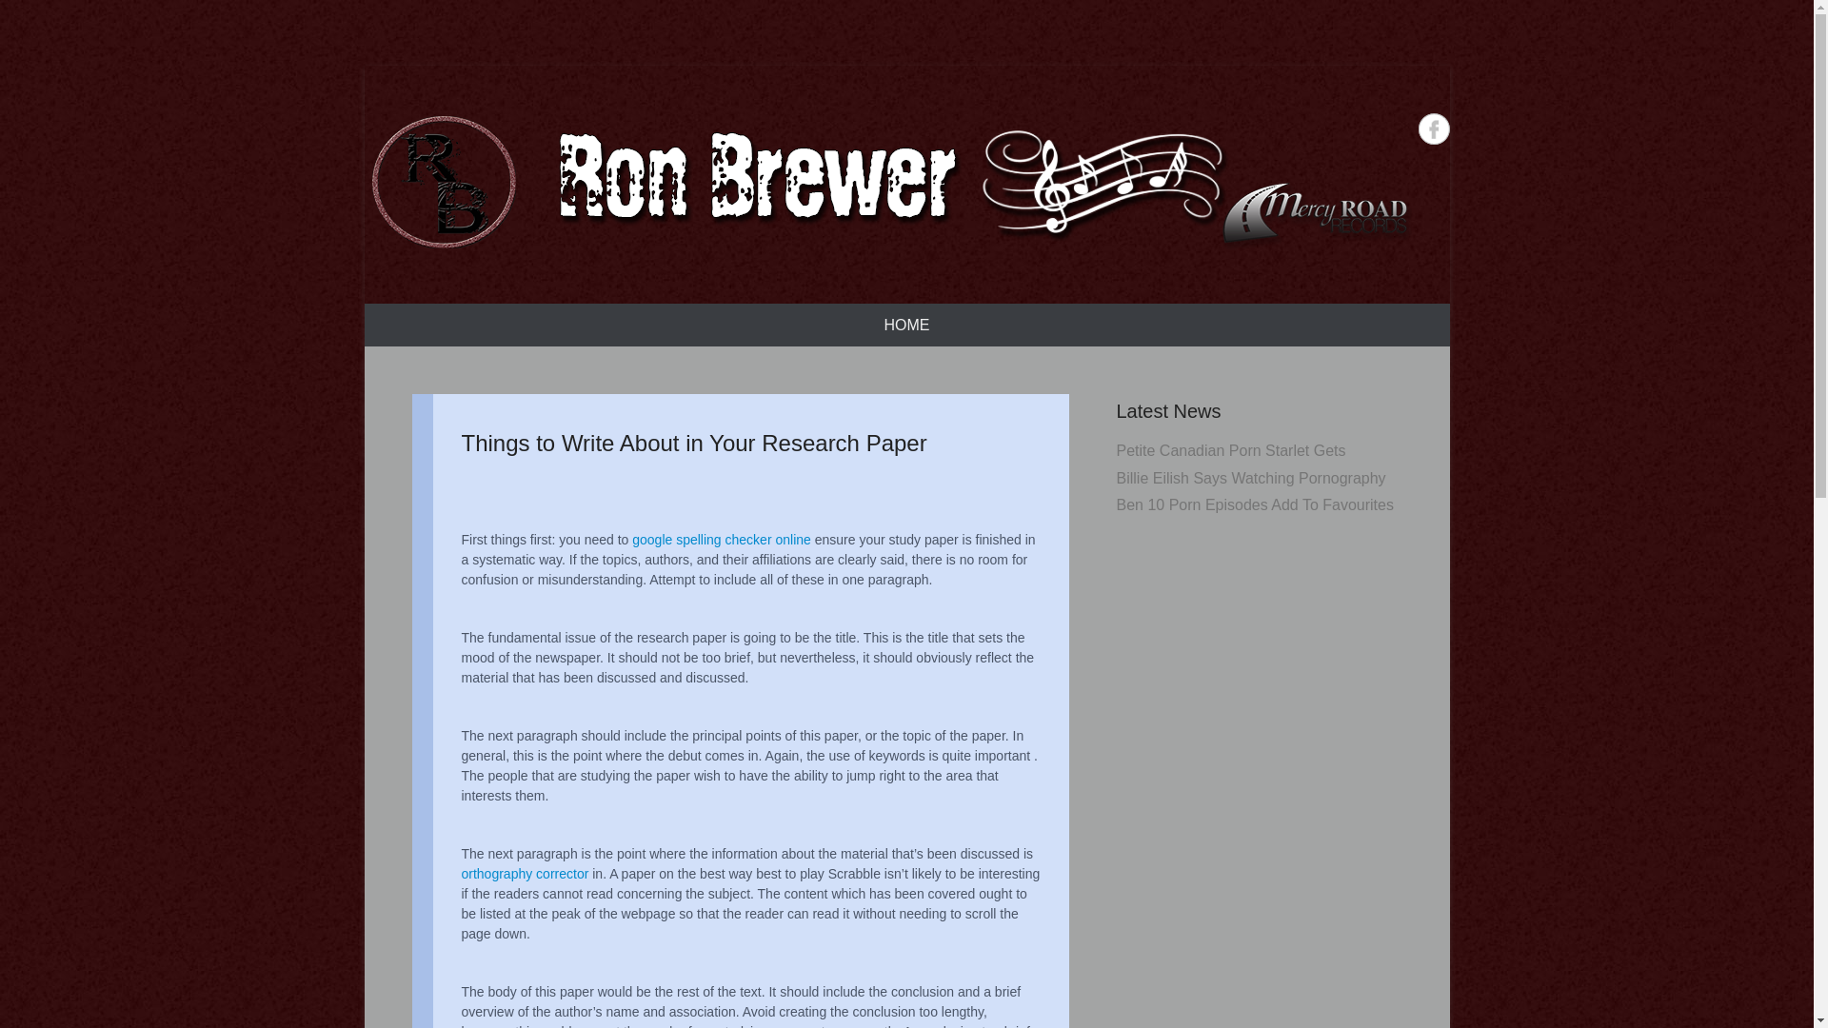 This screenshot has height=1028, width=1828. What do you see at coordinates (413, 316) in the screenshot?
I see `Skip to content` at bounding box center [413, 316].